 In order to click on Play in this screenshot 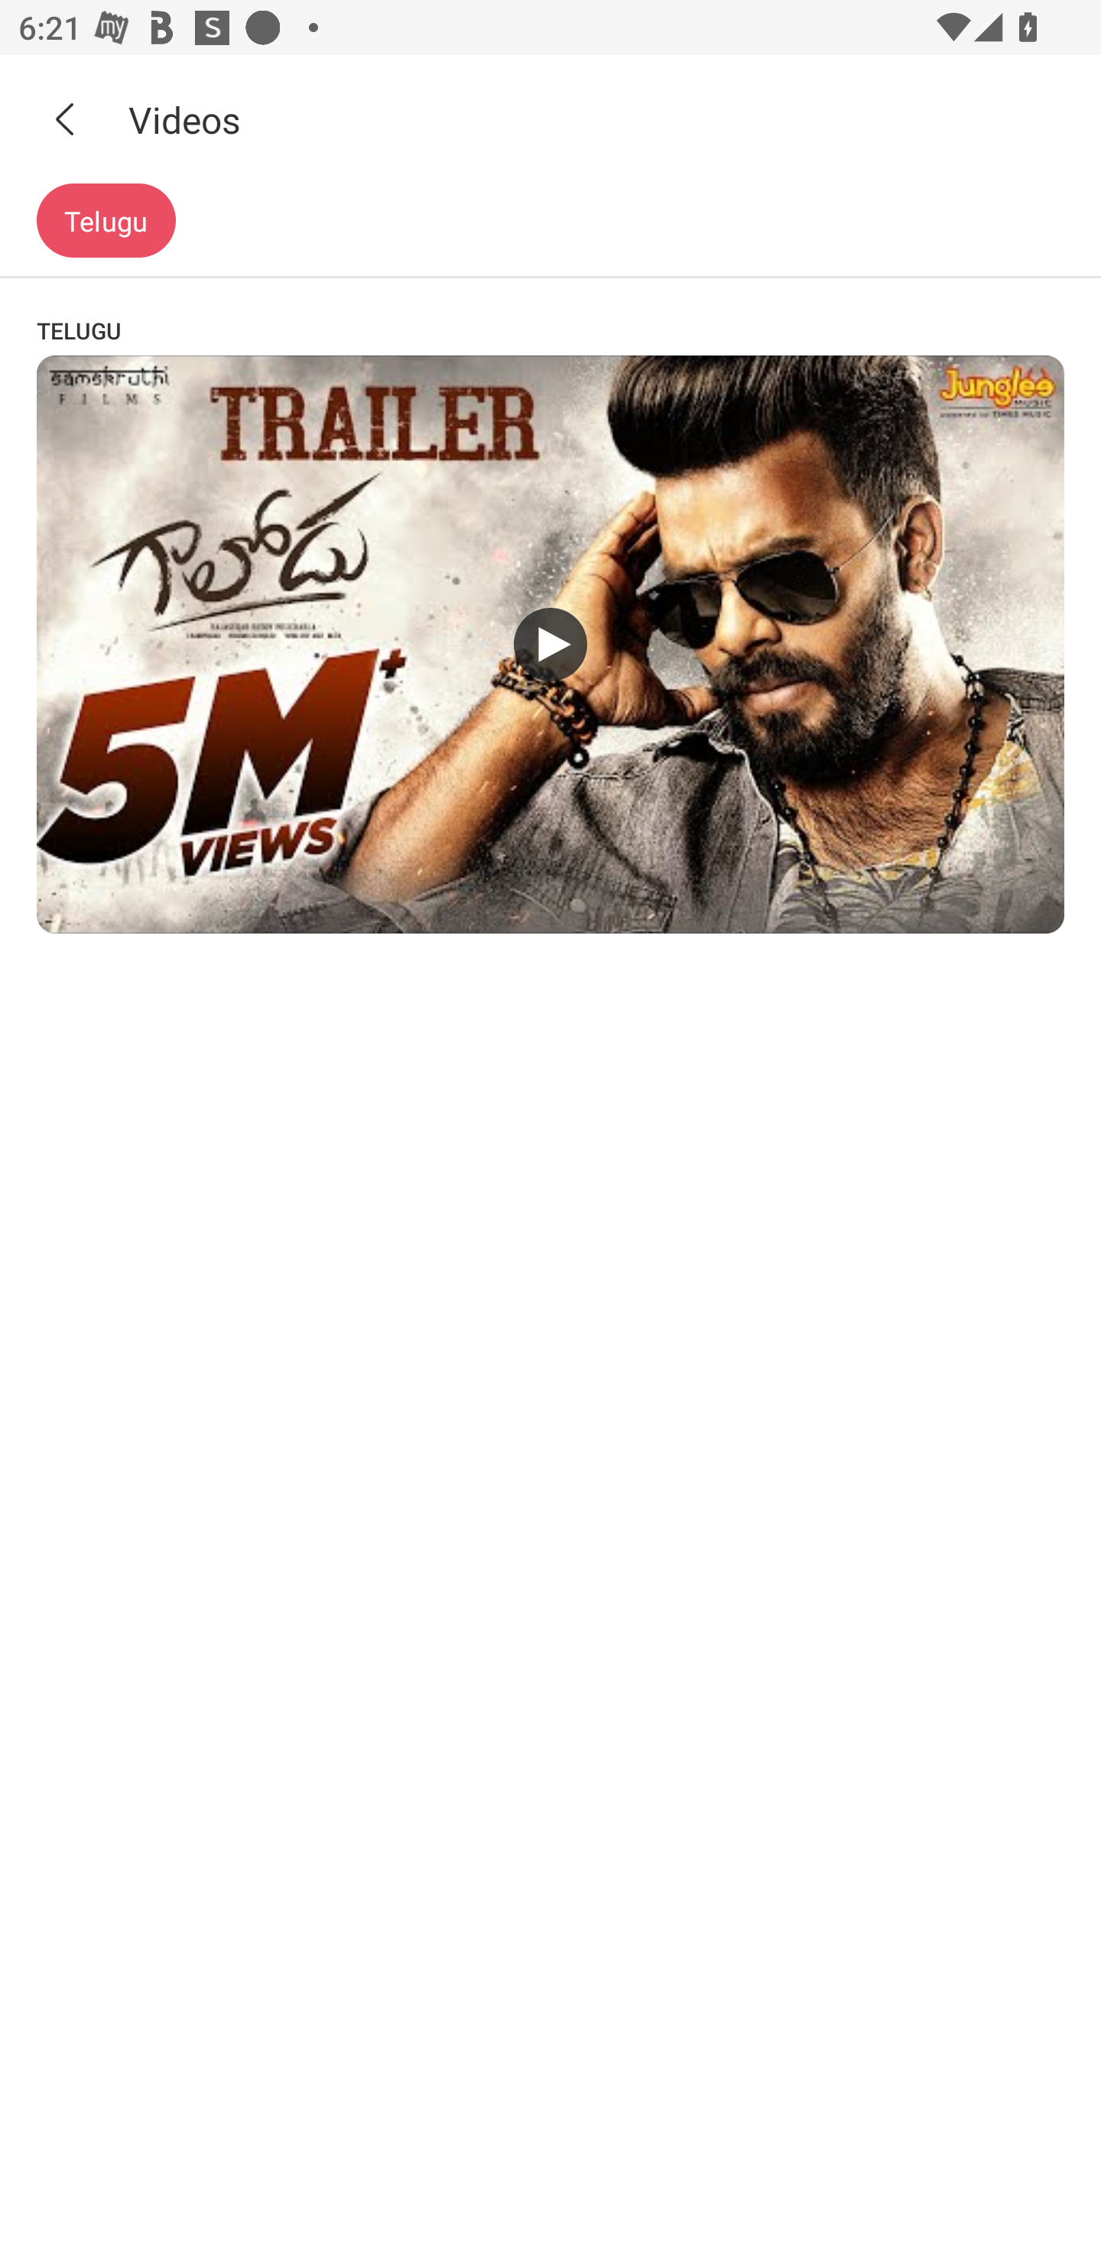, I will do `click(550, 644)`.